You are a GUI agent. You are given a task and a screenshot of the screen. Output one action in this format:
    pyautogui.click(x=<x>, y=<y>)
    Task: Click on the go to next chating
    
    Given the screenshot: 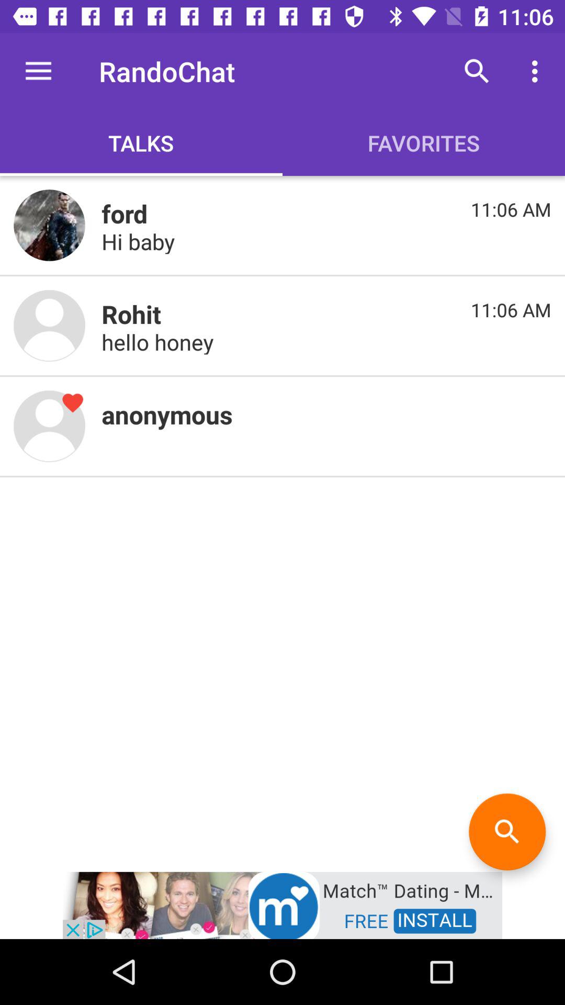 What is the action you would take?
    pyautogui.click(x=49, y=326)
    